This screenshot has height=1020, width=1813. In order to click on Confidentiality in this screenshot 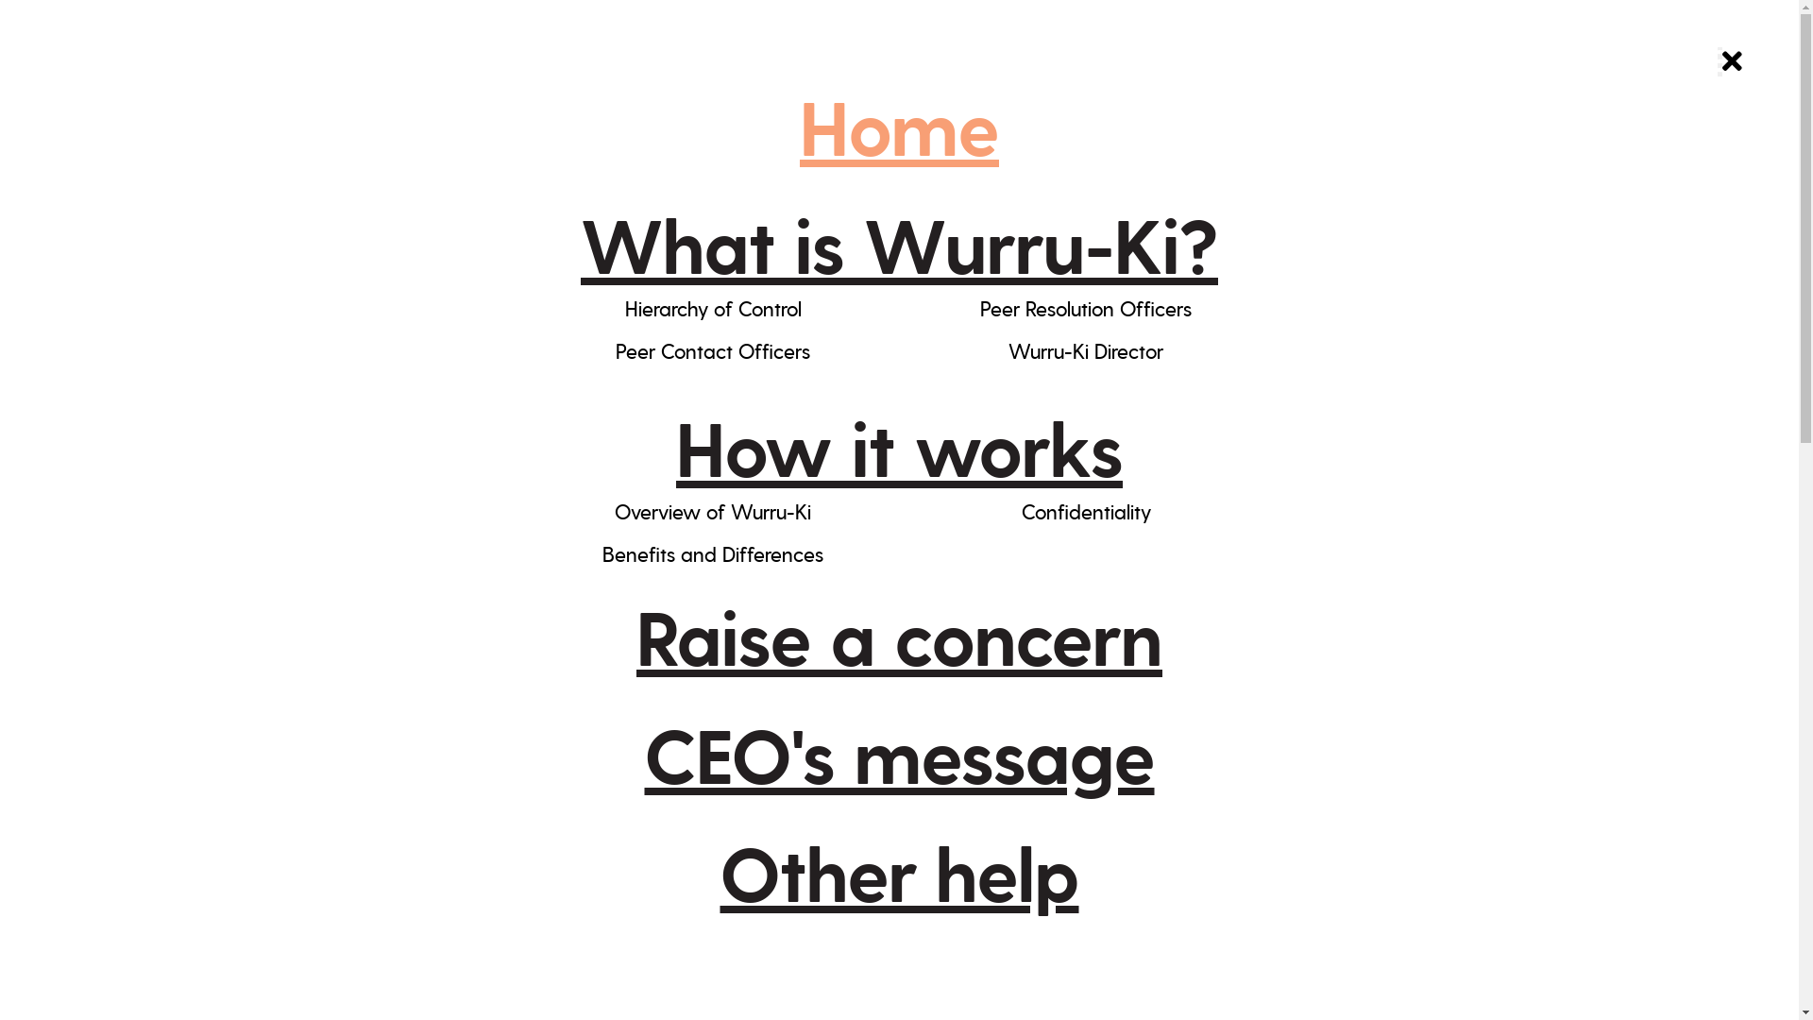, I will do `click(1086, 510)`.